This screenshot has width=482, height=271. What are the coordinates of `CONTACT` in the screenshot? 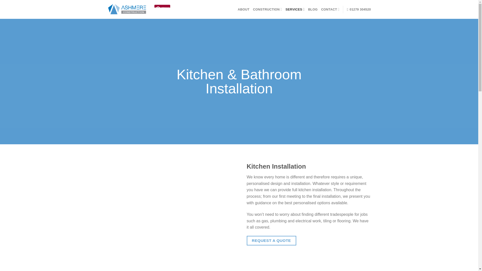 It's located at (330, 10).